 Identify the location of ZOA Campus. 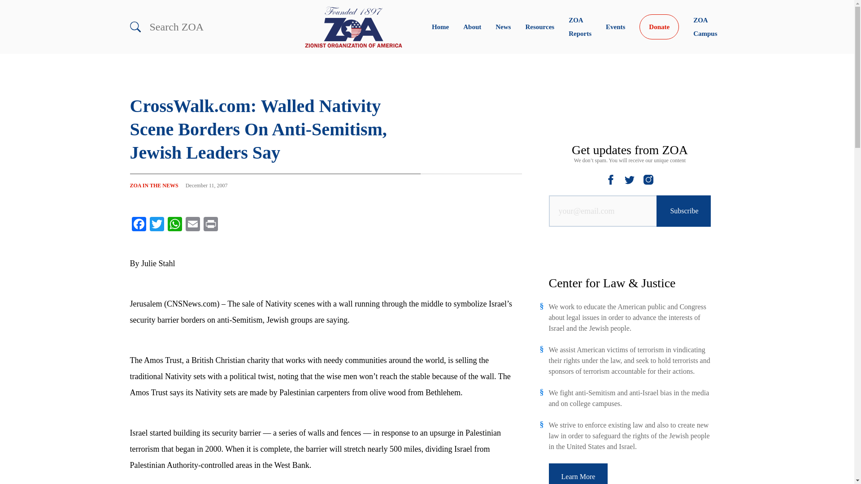
(705, 27).